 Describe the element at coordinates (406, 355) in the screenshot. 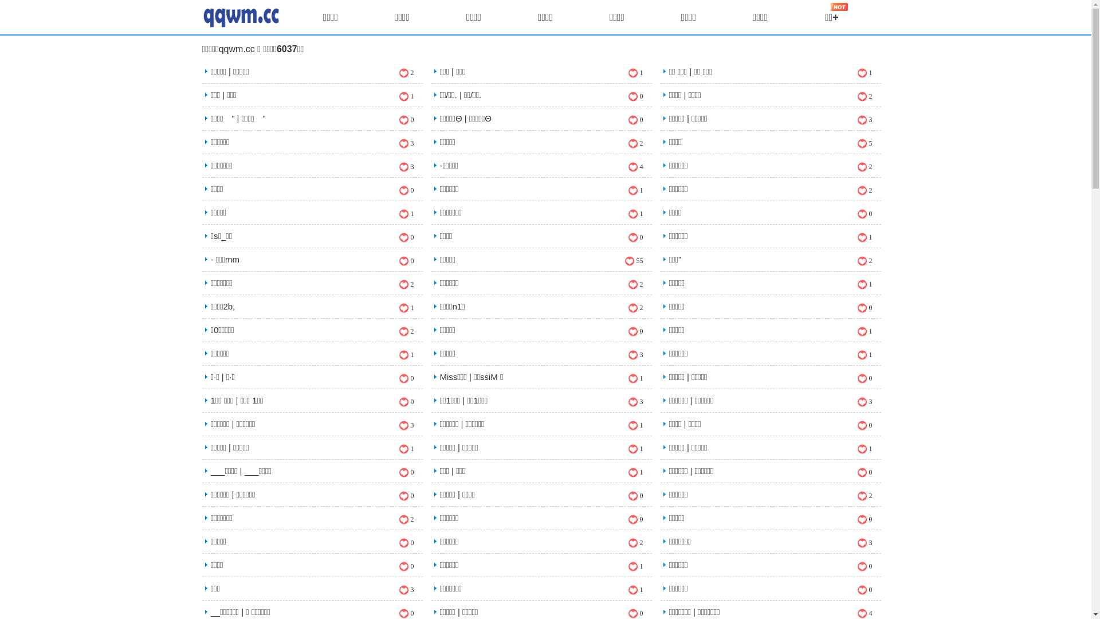

I see `1` at that location.